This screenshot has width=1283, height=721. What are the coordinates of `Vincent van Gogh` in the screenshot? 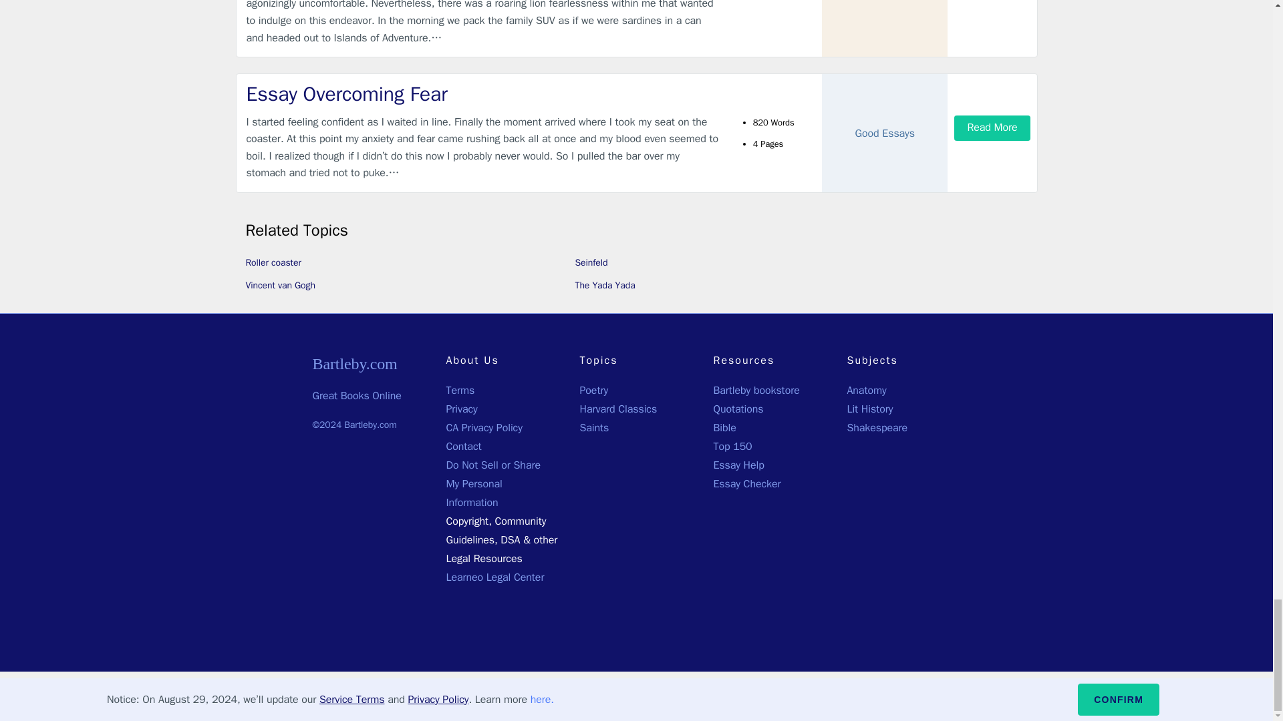 It's located at (281, 286).